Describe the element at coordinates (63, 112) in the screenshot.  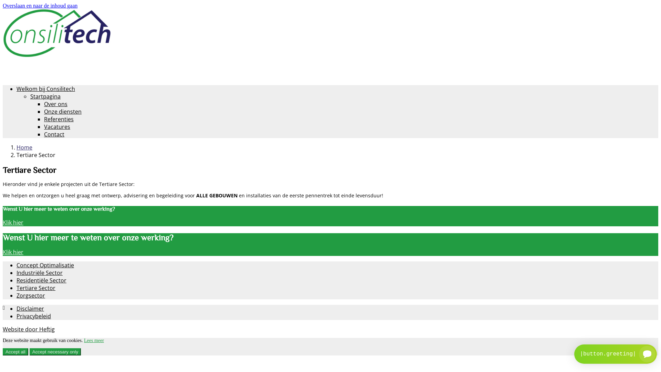
I see `Onze diensten` at that location.